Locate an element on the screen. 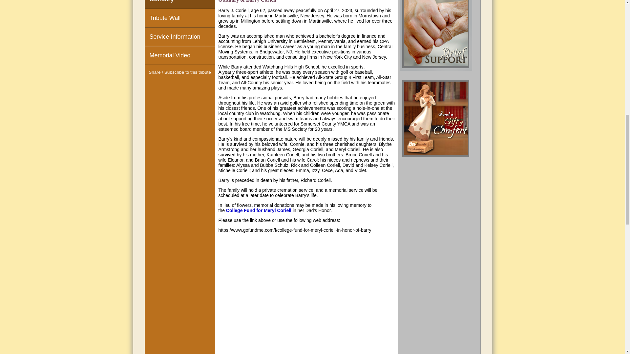 The height and width of the screenshot is (354, 630). Receive Notifications is located at coordinates (192, 85).